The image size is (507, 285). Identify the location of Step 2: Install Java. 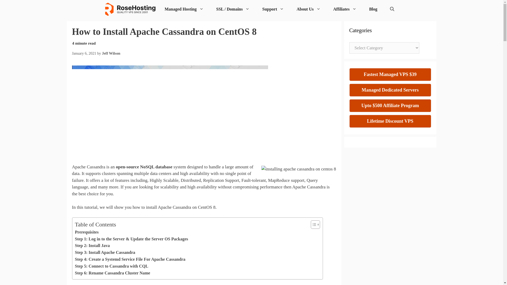
(92, 245).